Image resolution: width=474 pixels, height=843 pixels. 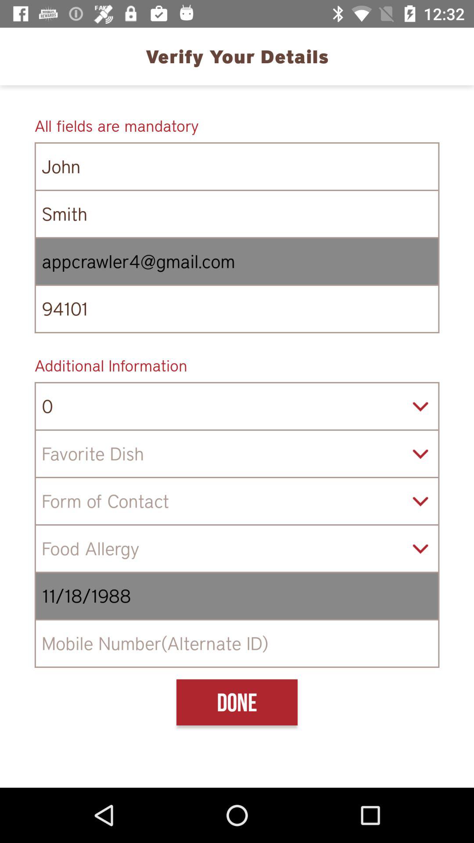 What do you see at coordinates (237, 365) in the screenshot?
I see `swipe until additional information` at bounding box center [237, 365].